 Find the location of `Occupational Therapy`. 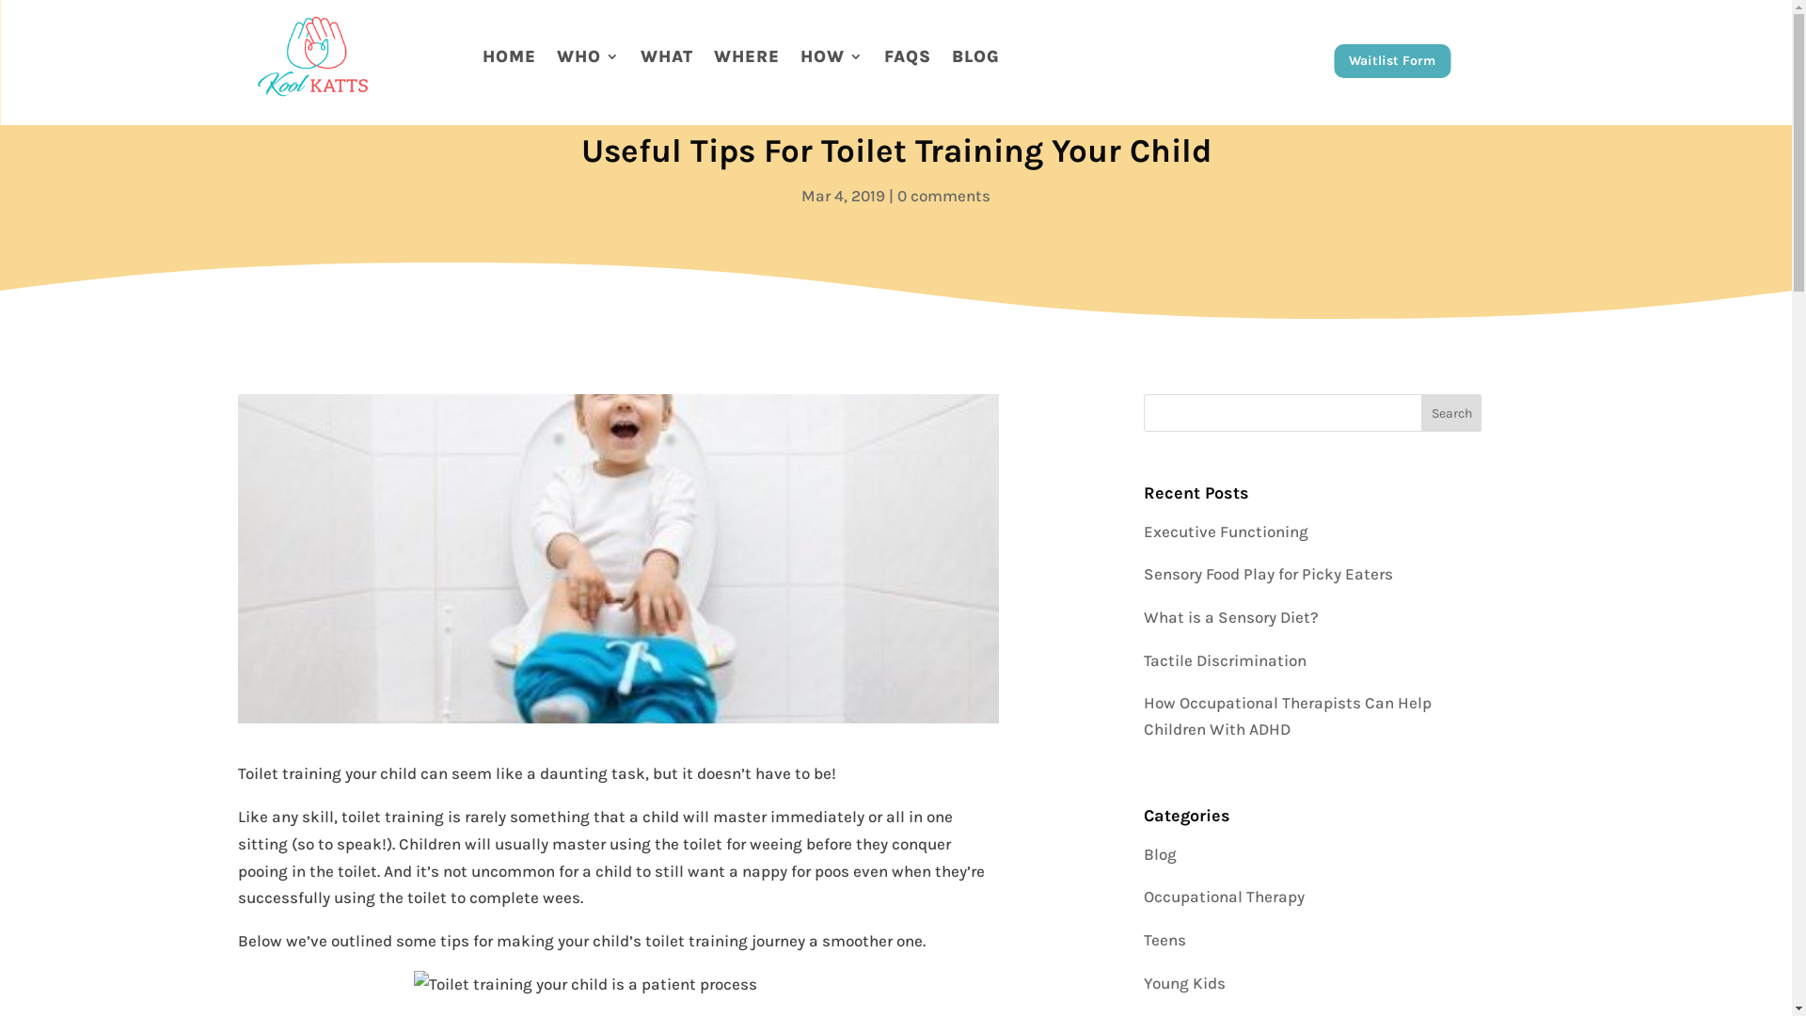

Occupational Therapy is located at coordinates (1225, 897).